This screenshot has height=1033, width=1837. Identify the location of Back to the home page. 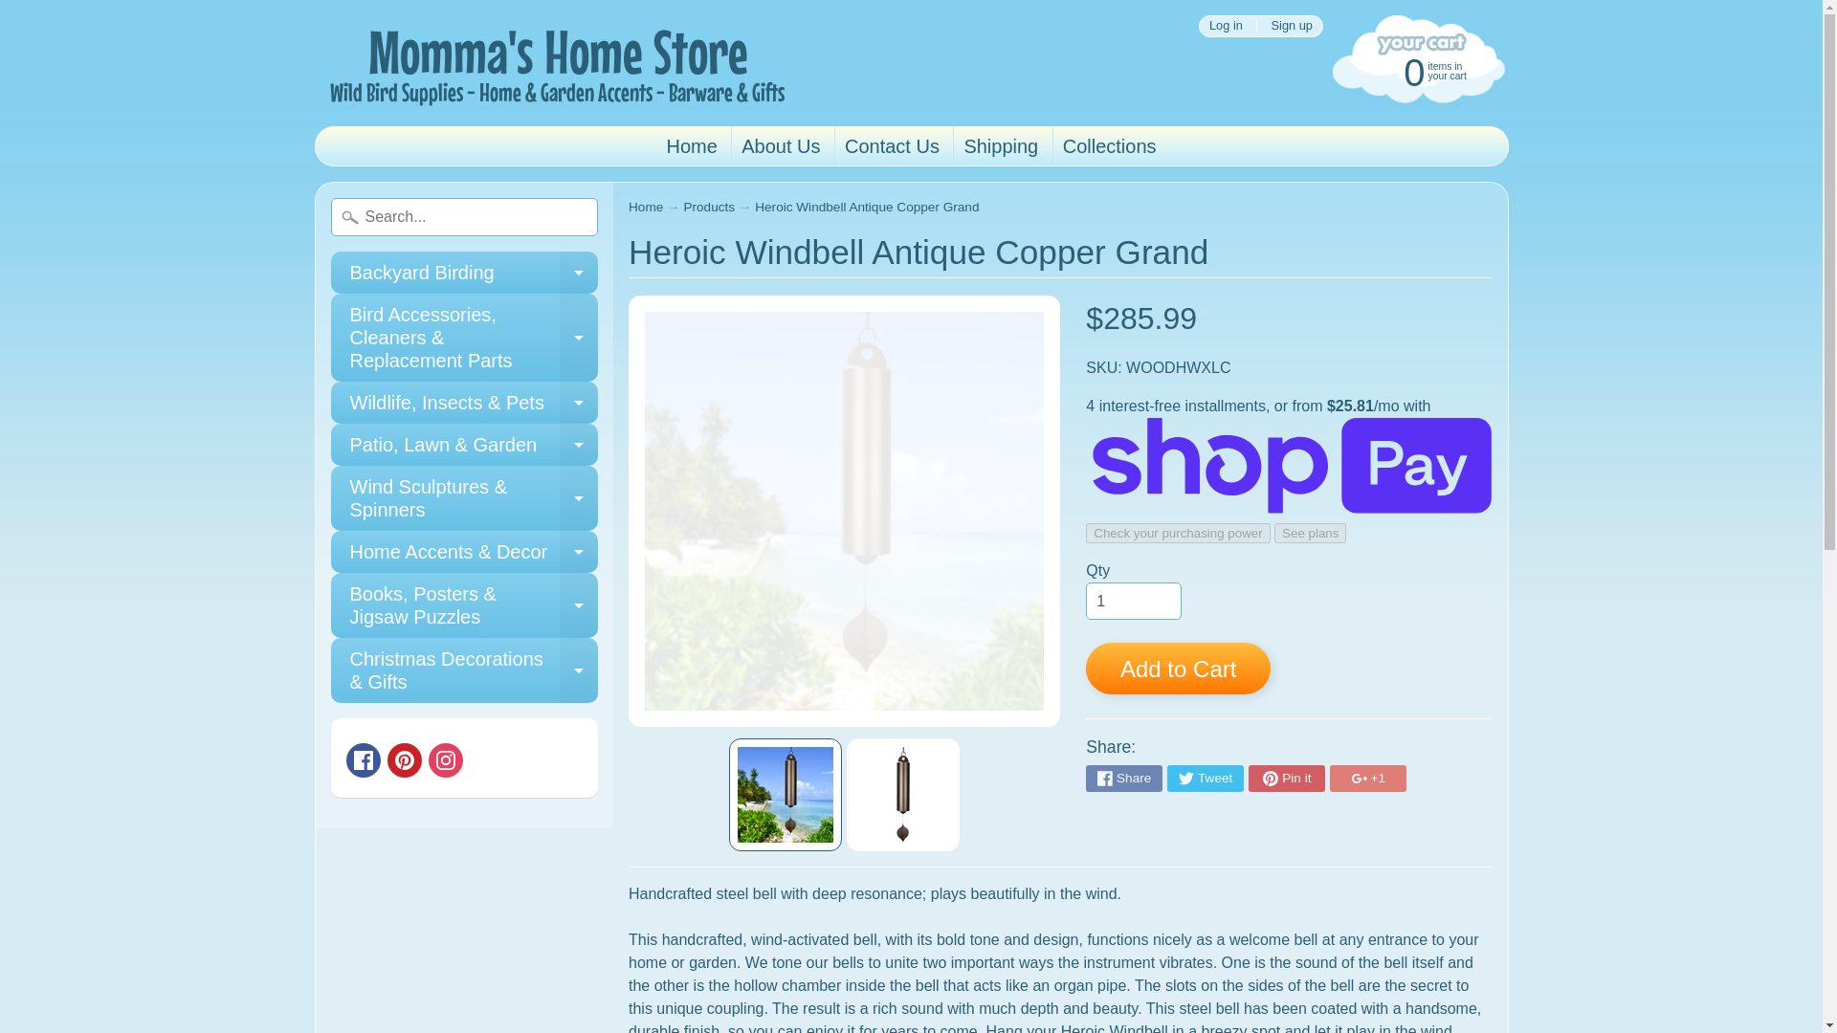
(579, 272).